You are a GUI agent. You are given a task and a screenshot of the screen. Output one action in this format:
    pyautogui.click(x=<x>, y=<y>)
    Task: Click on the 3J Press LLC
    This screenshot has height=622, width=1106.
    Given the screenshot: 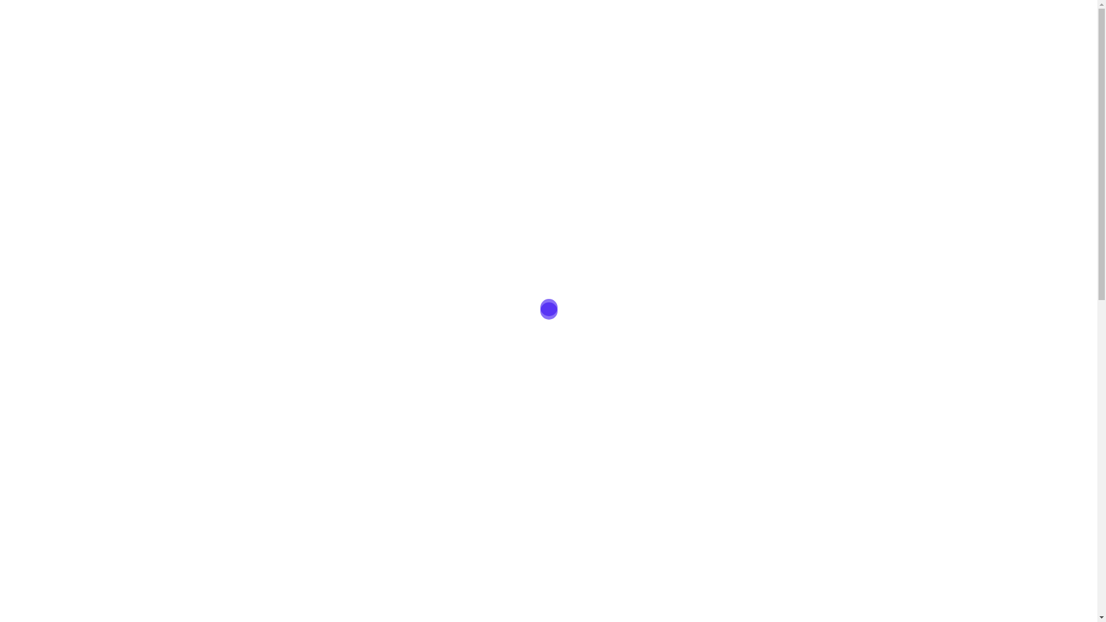 What is the action you would take?
    pyautogui.click(x=252, y=25)
    